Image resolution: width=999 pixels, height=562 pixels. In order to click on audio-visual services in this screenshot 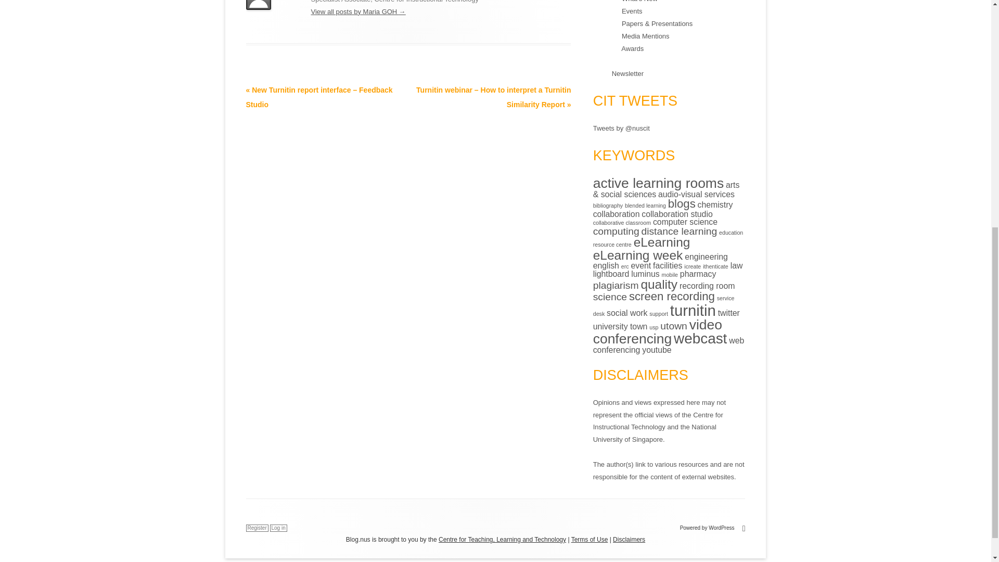, I will do `click(696, 195)`.